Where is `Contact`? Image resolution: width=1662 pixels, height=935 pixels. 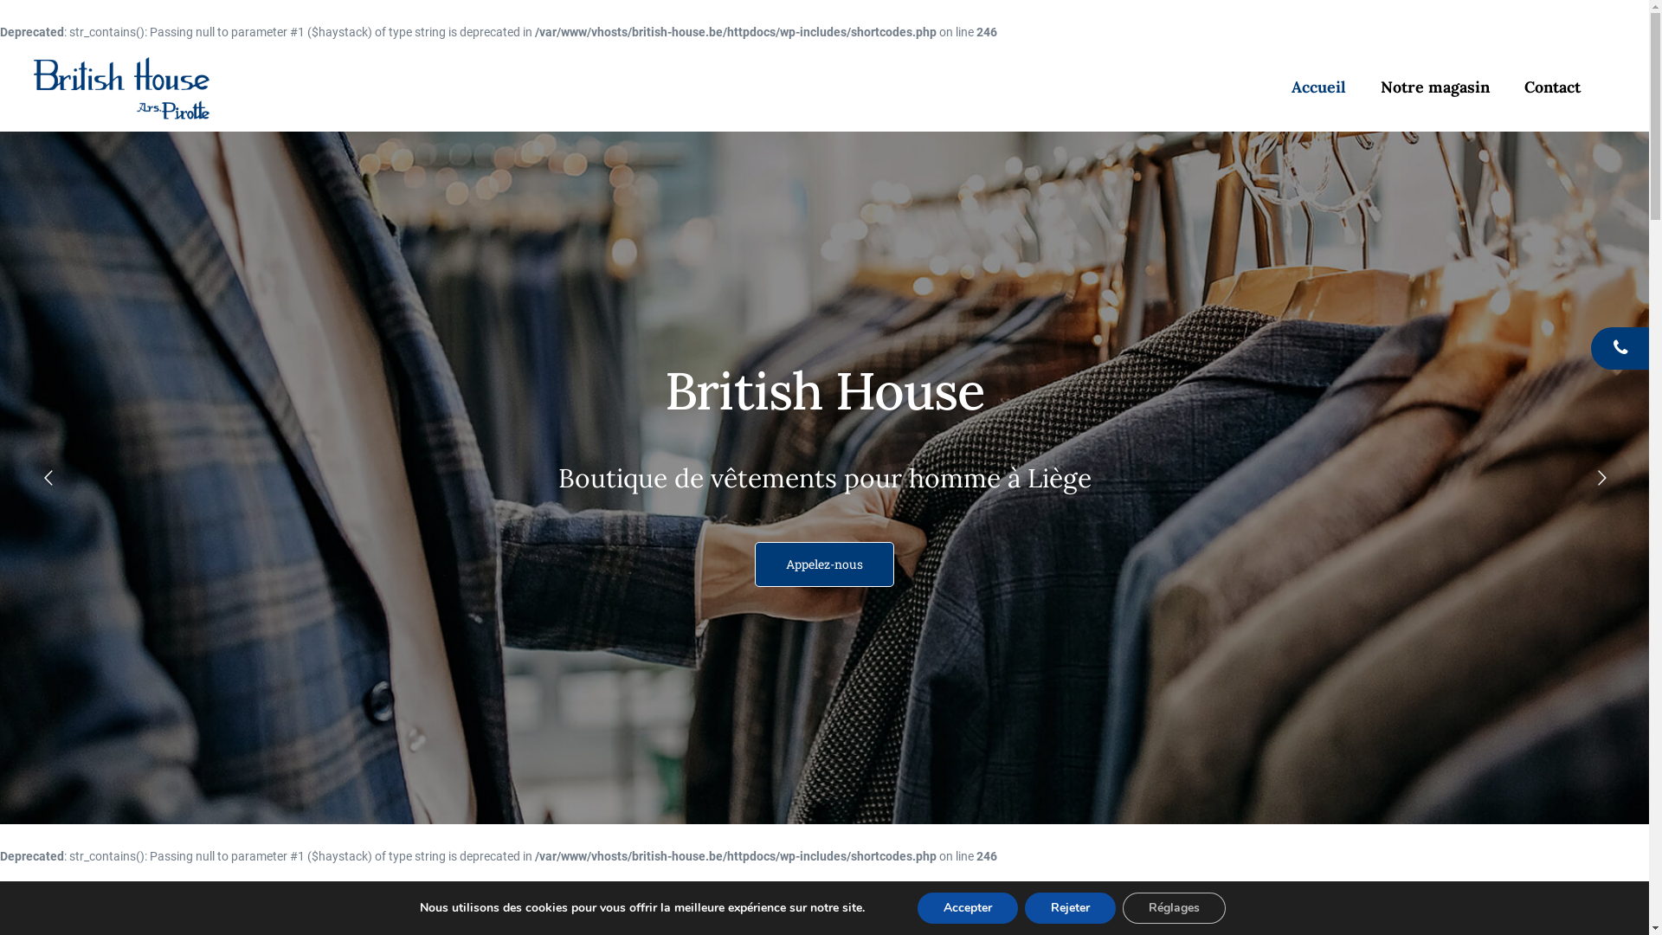
Contact is located at coordinates (1553, 87).